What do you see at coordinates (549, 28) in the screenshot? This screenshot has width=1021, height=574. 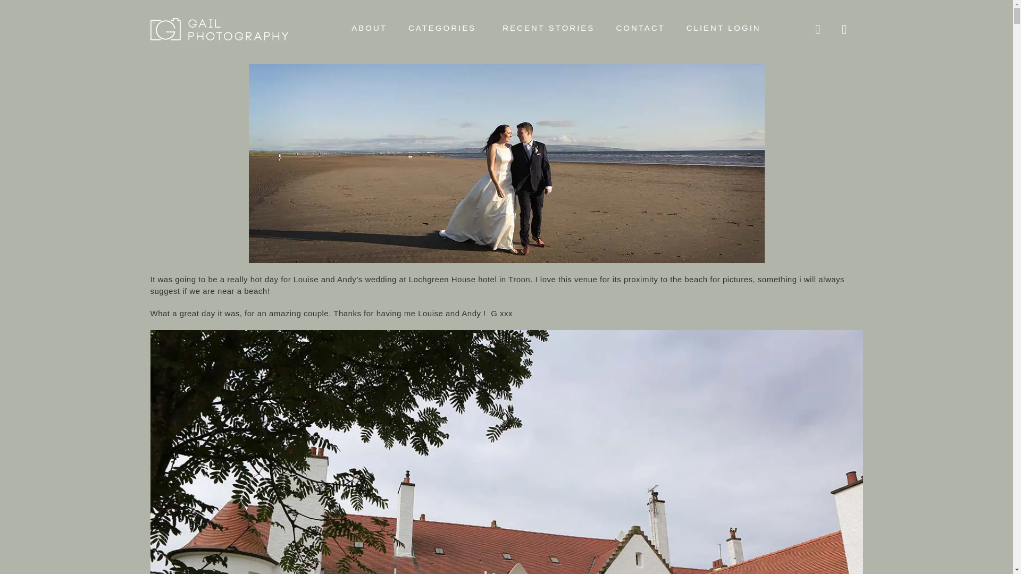 I see `RECENT STORIES` at bounding box center [549, 28].